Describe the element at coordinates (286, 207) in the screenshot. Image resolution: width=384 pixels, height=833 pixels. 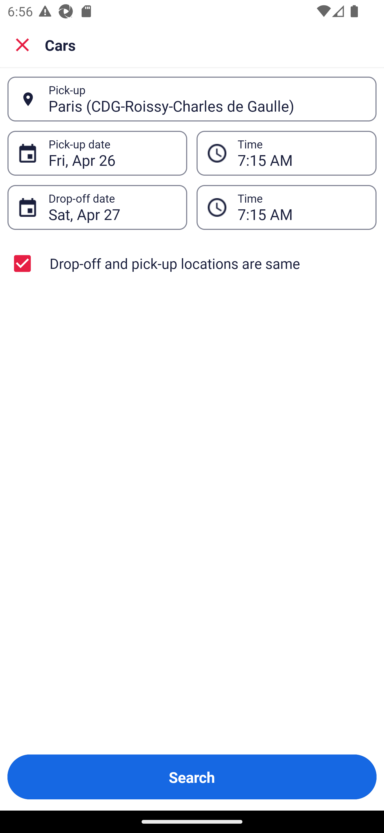
I see `7:15 AM` at that location.